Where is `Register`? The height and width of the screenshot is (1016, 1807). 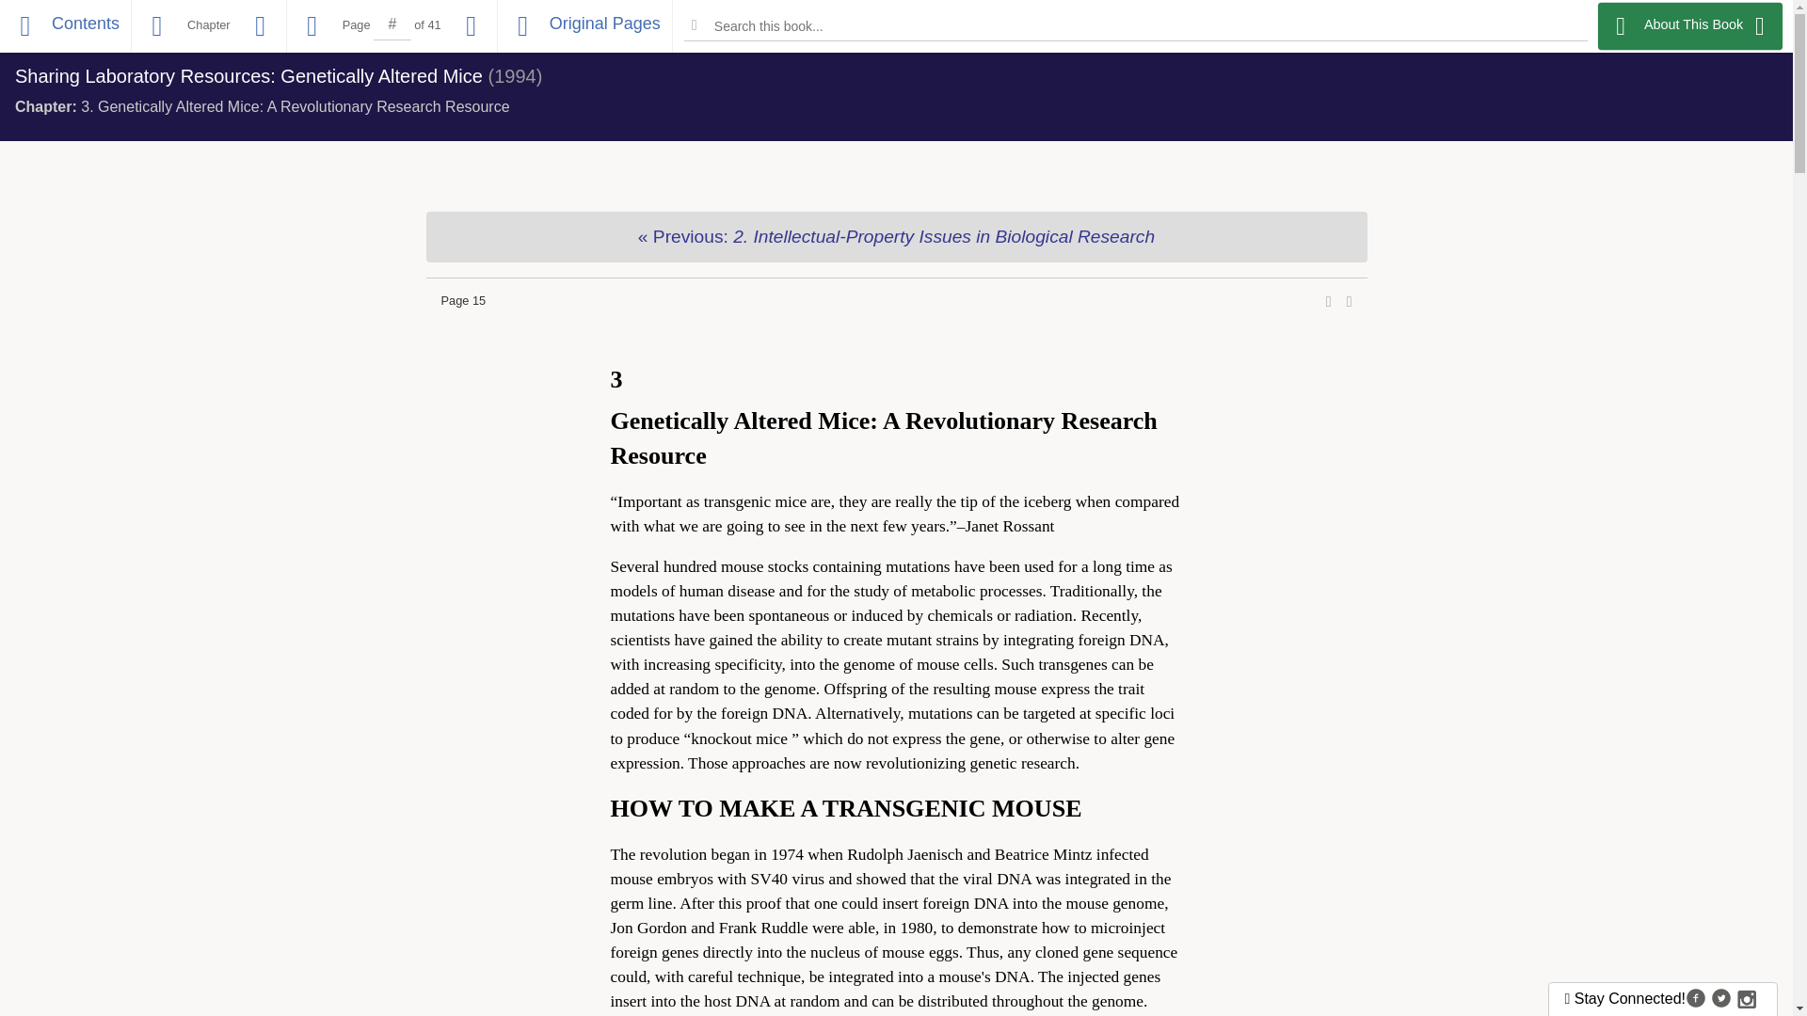 Register is located at coordinates (1645, 27).